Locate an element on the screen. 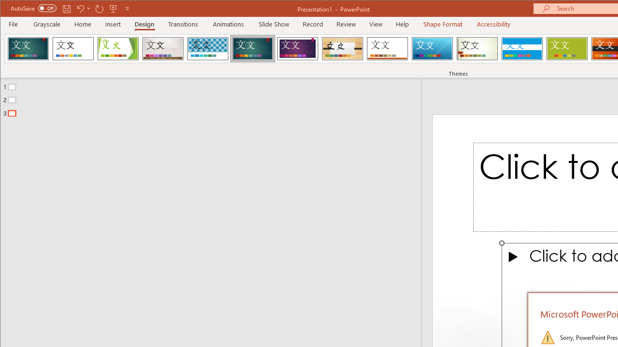  Ion is located at coordinates (253, 48).